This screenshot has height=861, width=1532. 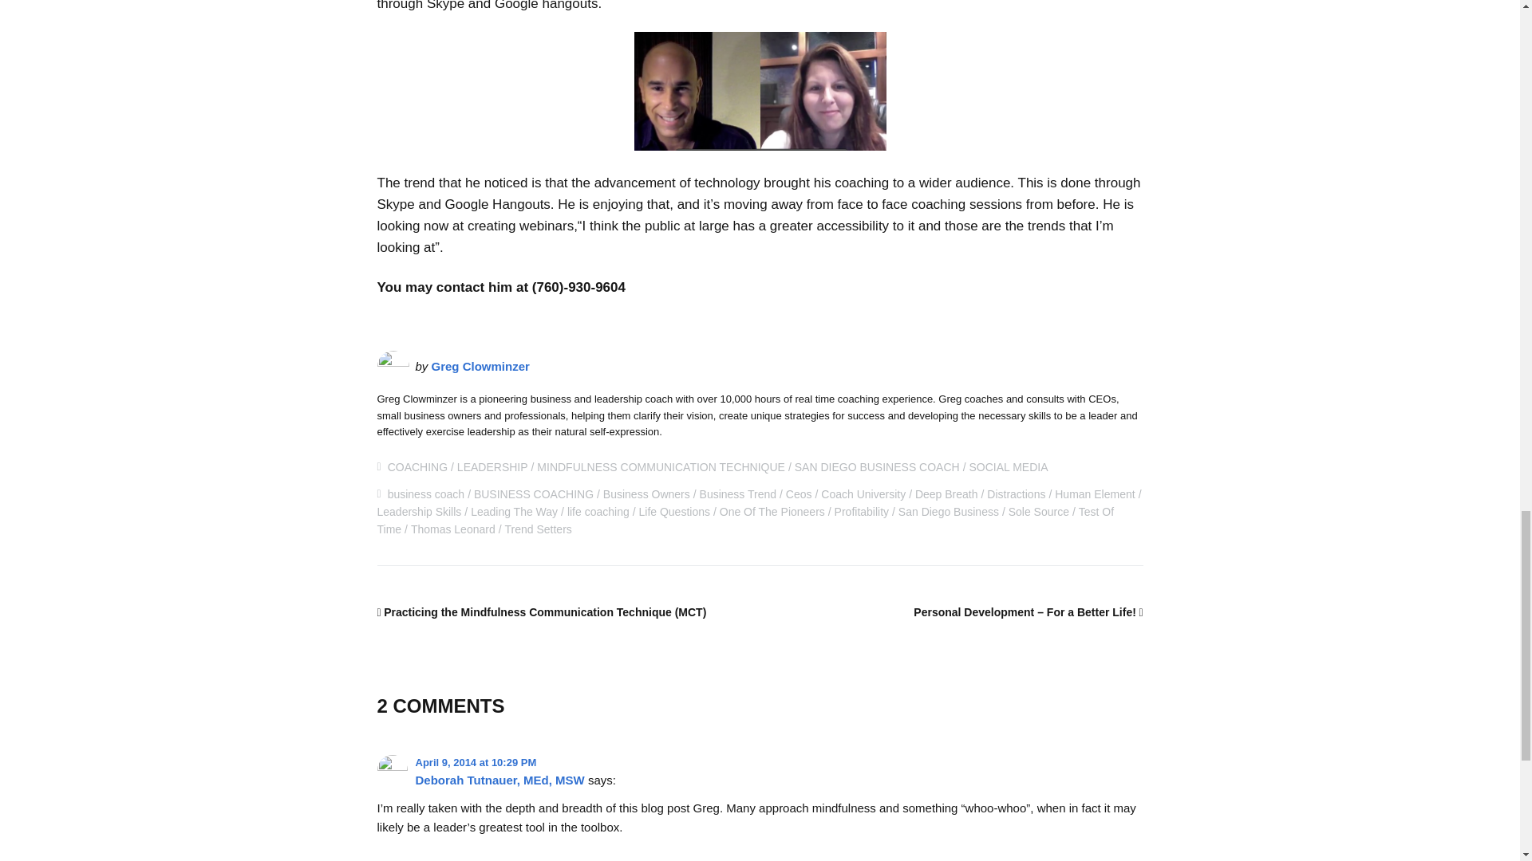 I want to click on Greg Clowminzer, so click(x=480, y=366).